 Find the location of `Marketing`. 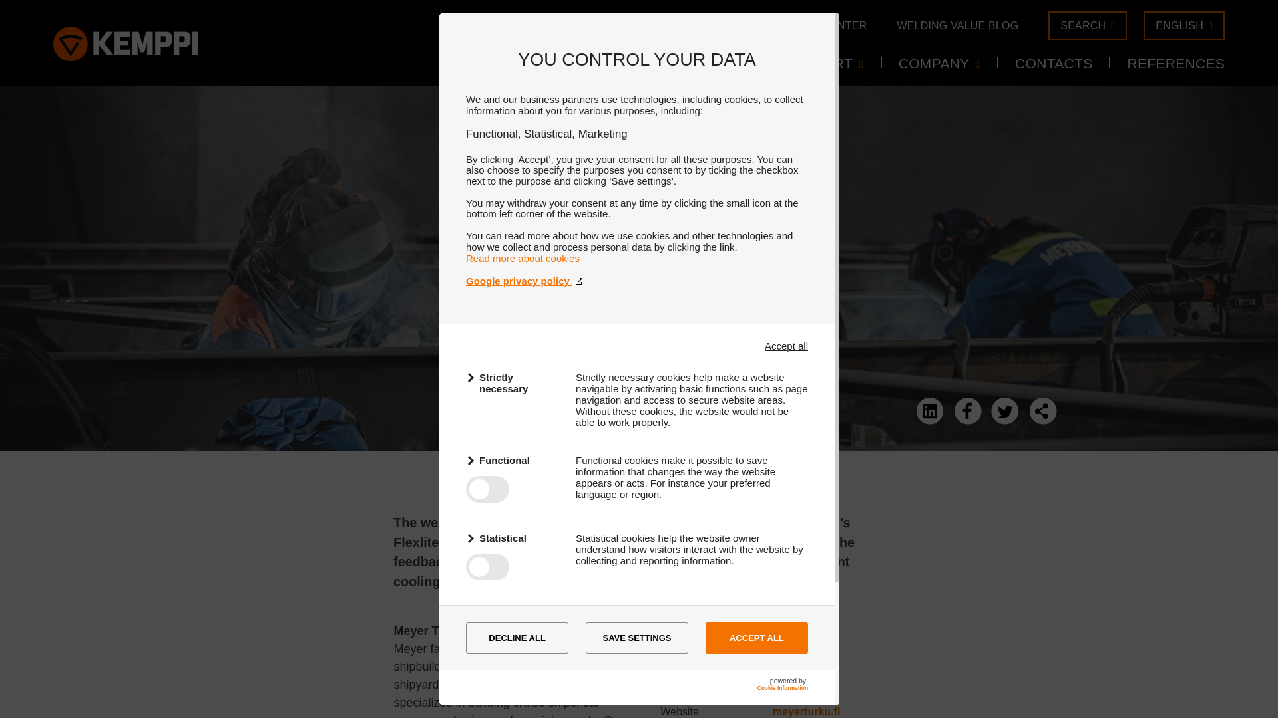

Marketing is located at coordinates (513, 616).